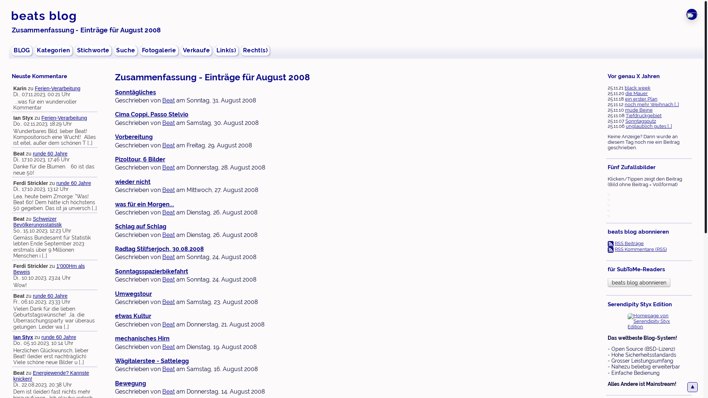 The image size is (708, 398). Describe the element at coordinates (692, 14) in the screenshot. I see `Theme: Dark (Browser preferences|Session override)` at that location.